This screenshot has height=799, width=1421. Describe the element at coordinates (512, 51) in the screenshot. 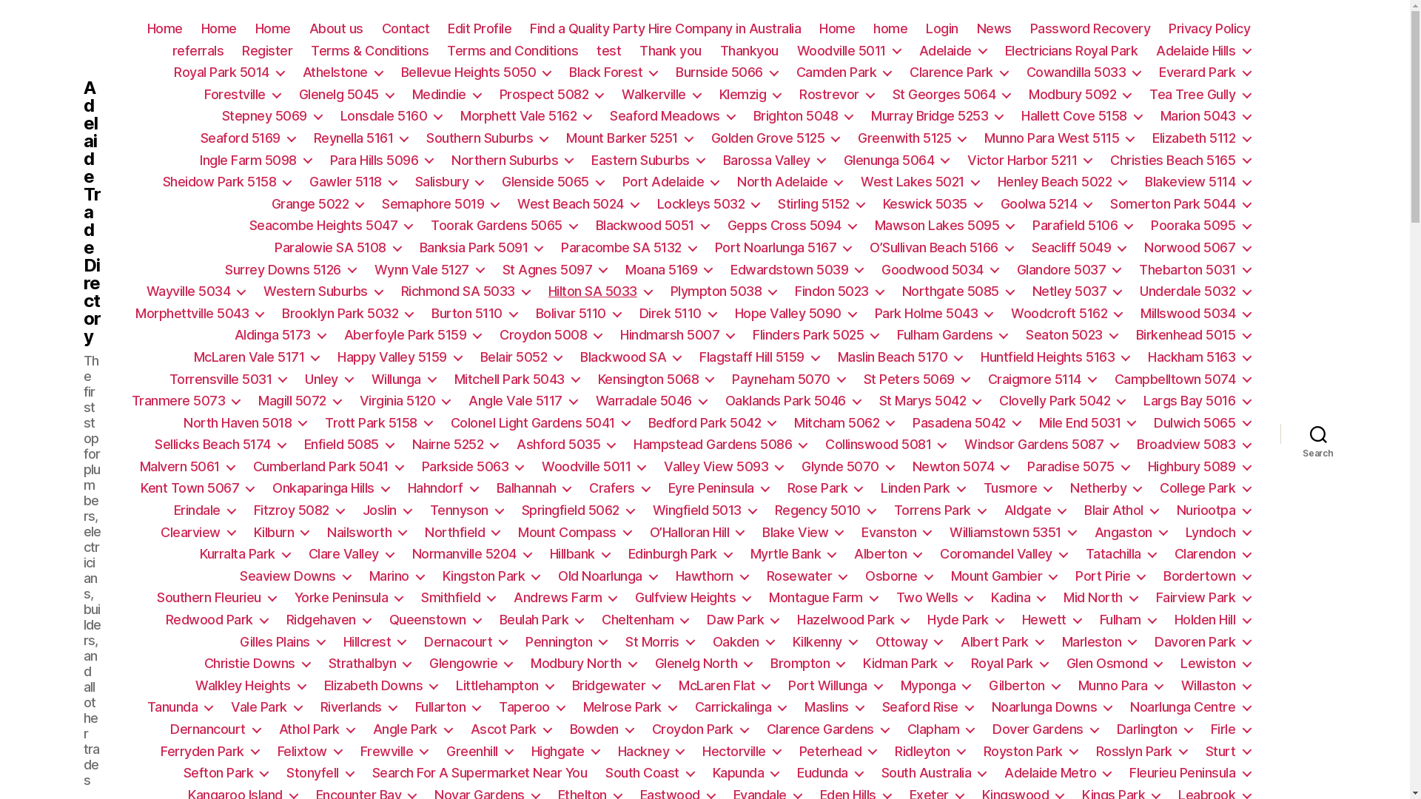

I see `Terms and Conditions` at that location.